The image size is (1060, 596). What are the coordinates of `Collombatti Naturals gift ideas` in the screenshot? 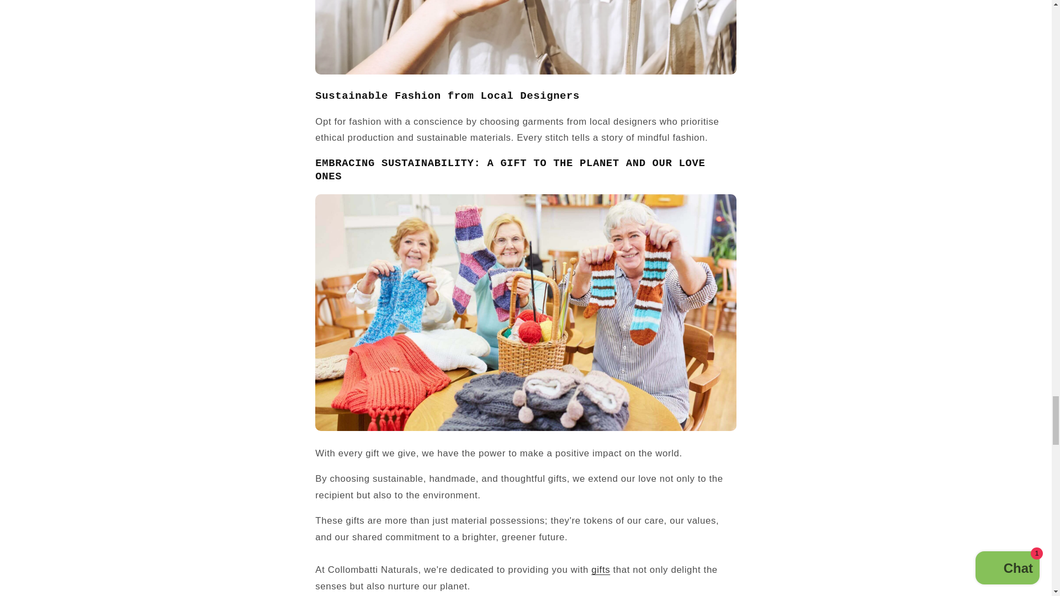 It's located at (601, 570).